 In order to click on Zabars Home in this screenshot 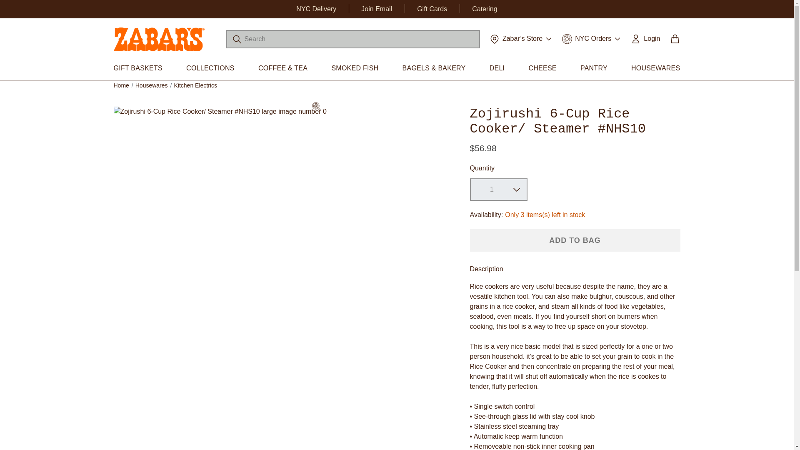, I will do `click(158, 39)`.